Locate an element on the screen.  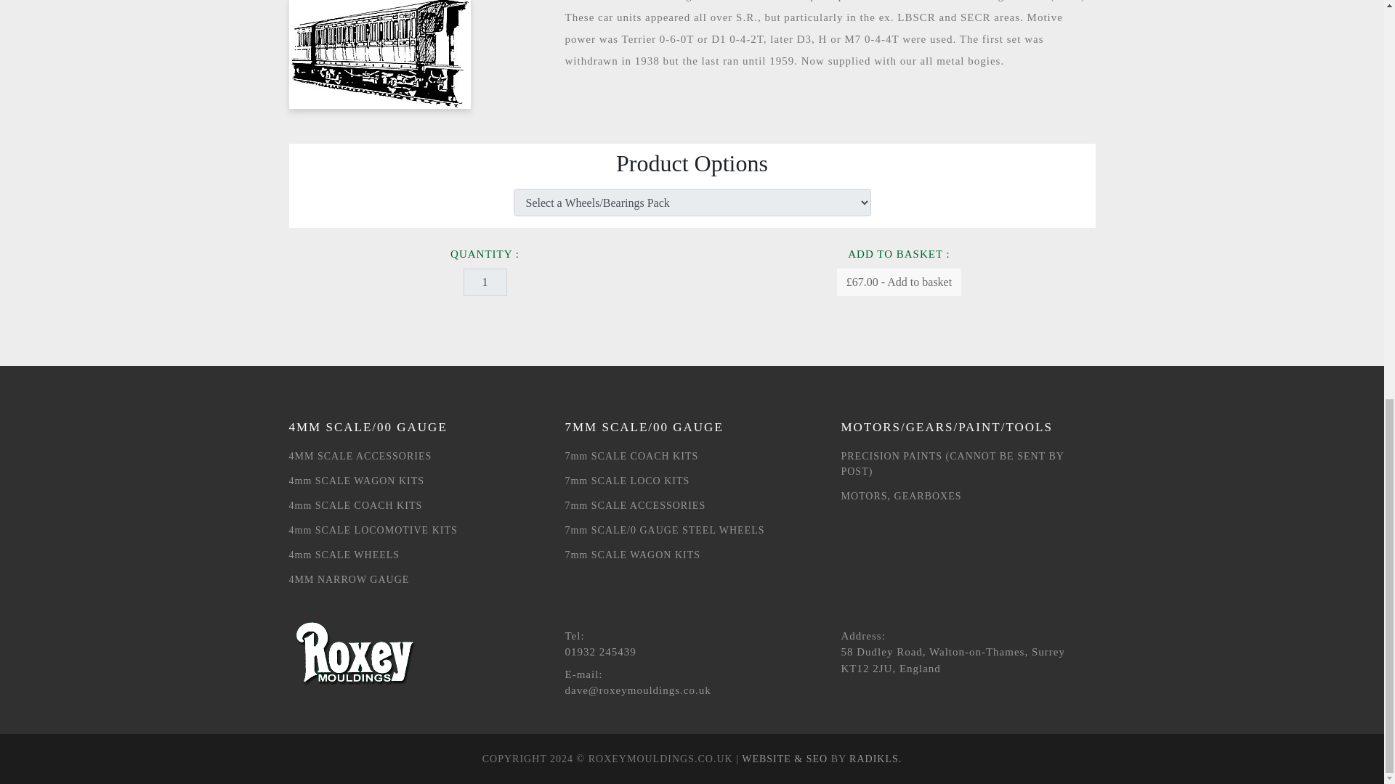
4mm SCALE LOCOMOTIVE KITS is located at coordinates (416, 530).